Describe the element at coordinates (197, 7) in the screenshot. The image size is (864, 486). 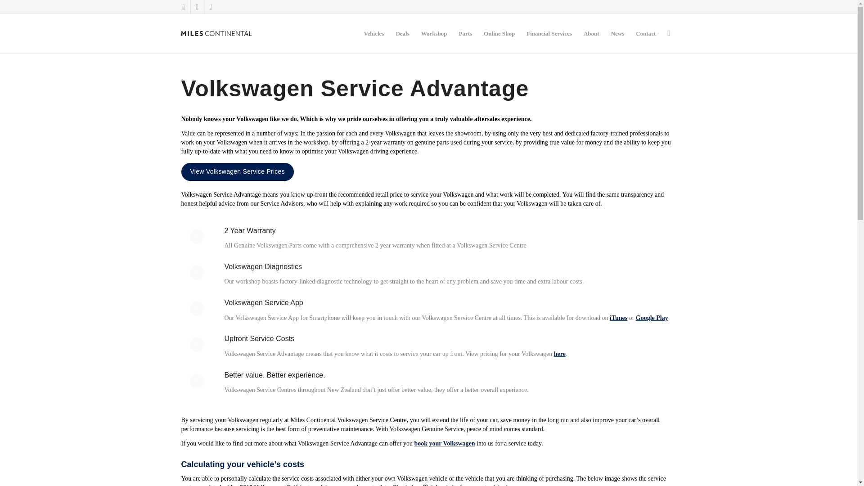
I see `Facebook` at that location.